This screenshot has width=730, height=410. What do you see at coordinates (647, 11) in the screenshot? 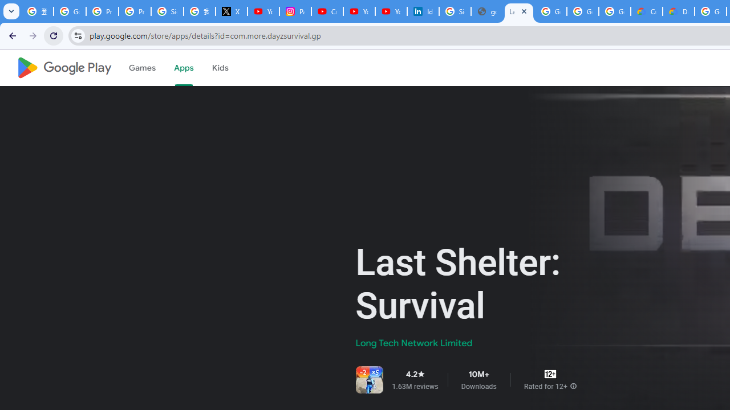
I see `Customer Care | Google Cloud` at bounding box center [647, 11].